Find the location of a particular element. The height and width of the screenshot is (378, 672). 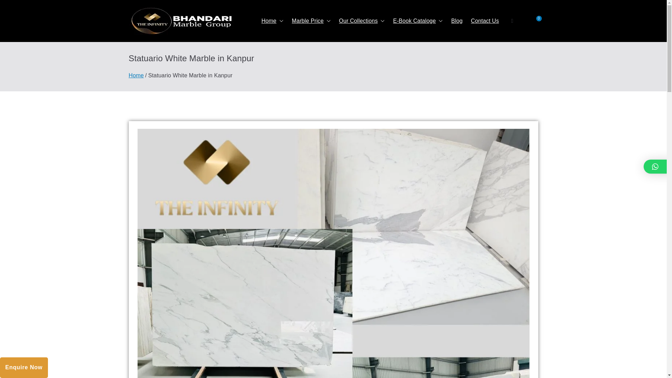

Marble Price is located at coordinates (311, 21).